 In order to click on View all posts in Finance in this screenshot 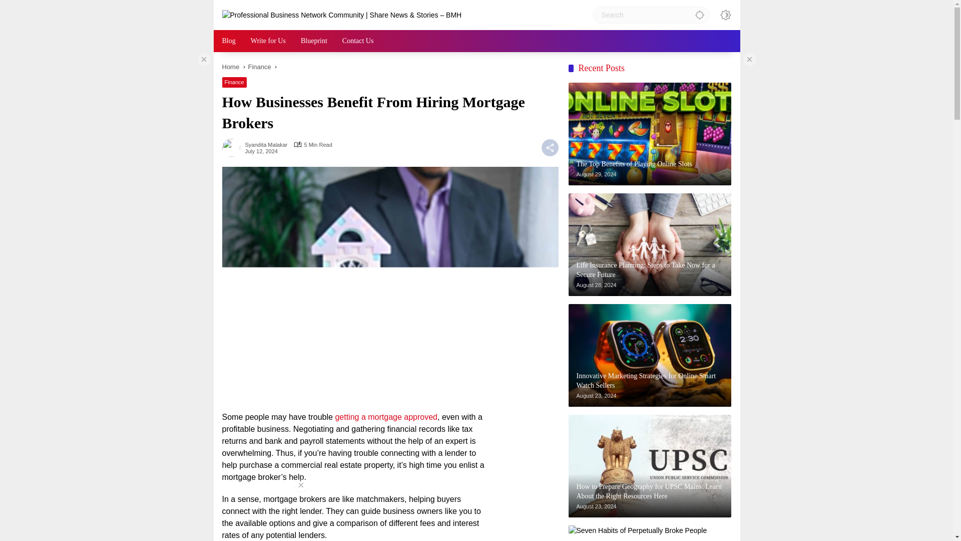, I will do `click(234, 82)`.